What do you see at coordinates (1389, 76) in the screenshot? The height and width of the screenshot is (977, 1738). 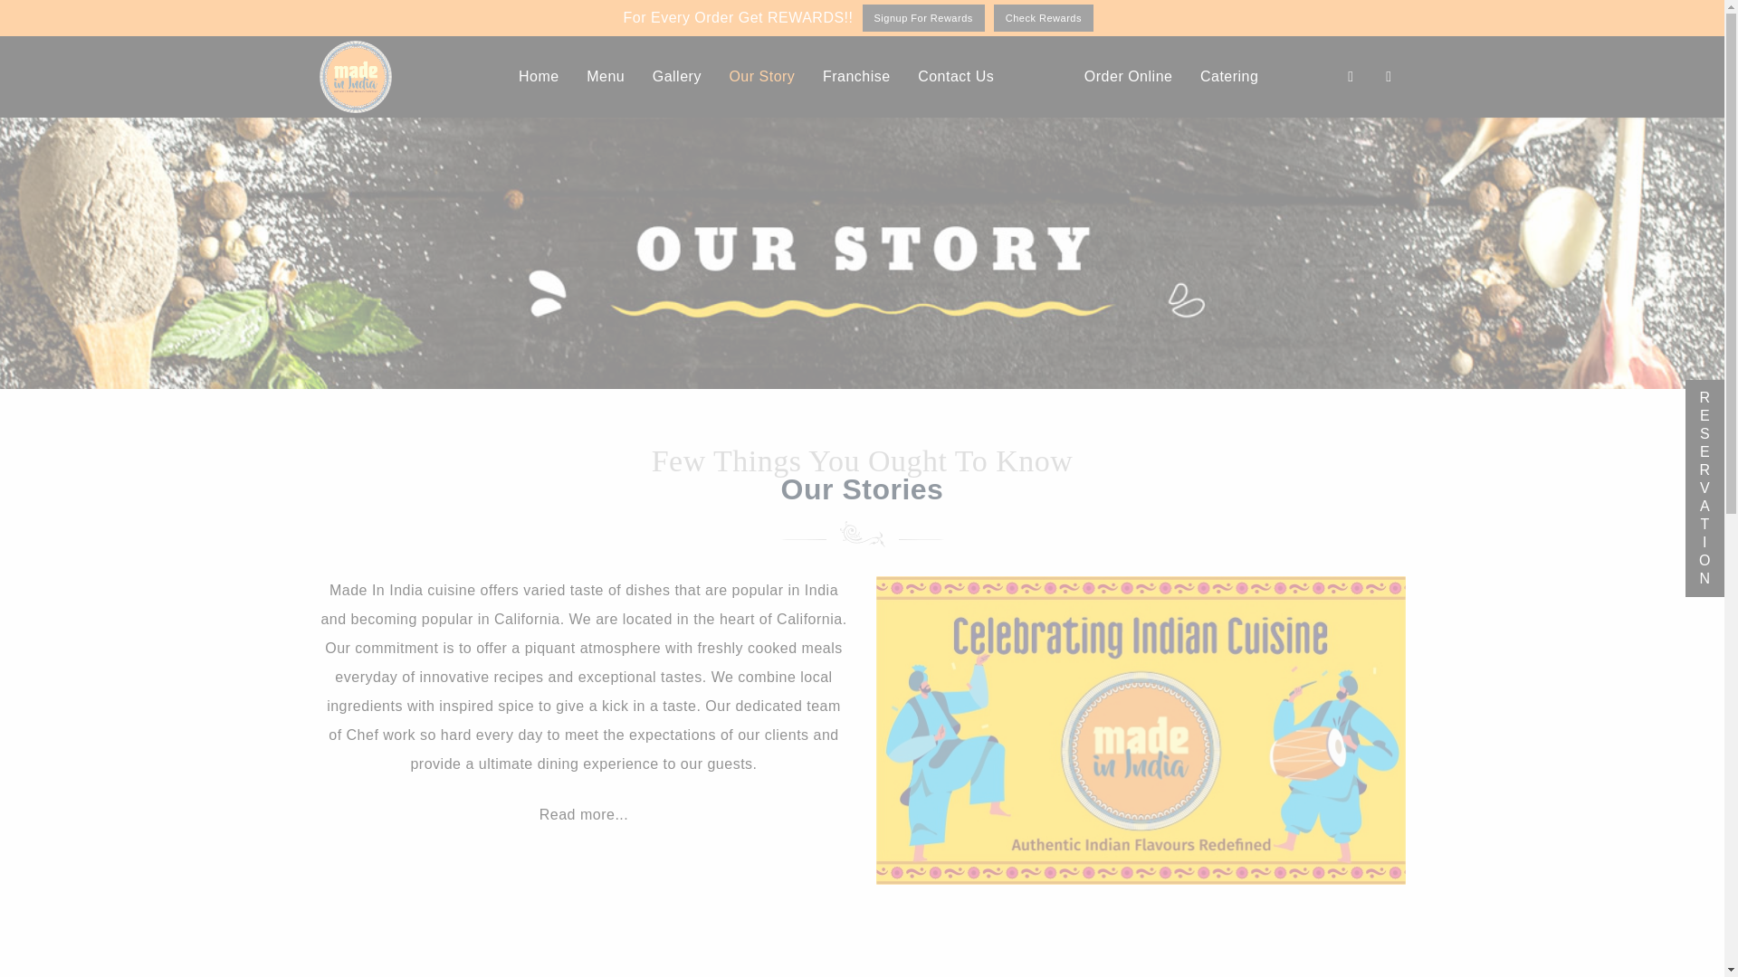 I see `Facebook` at bounding box center [1389, 76].